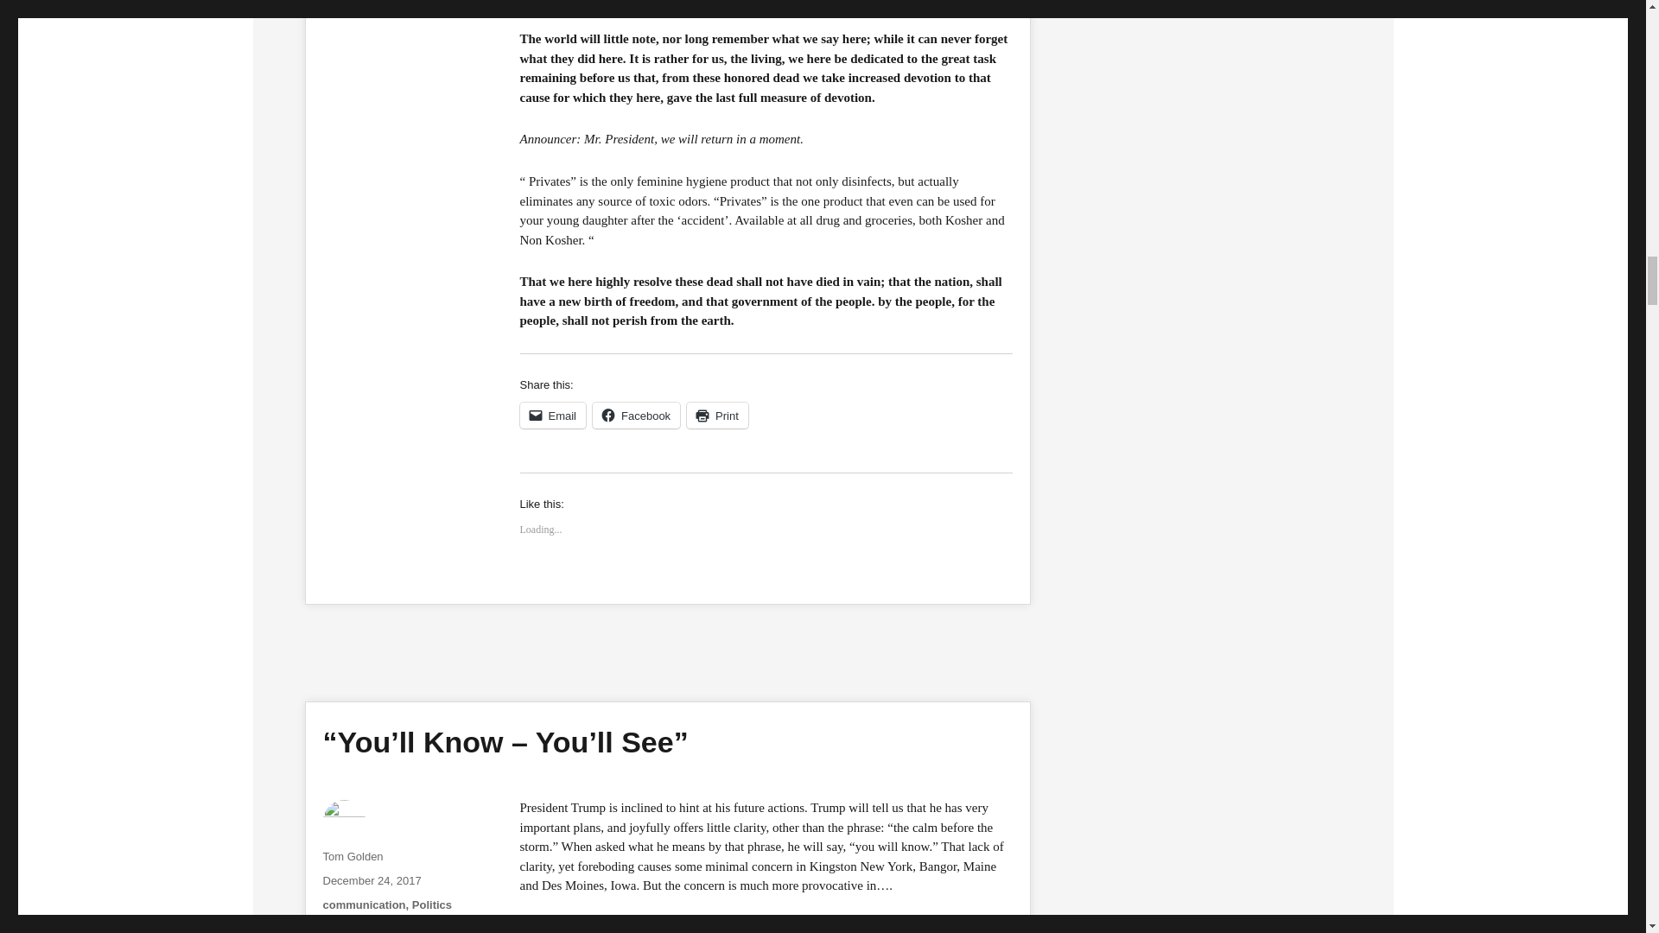 The height and width of the screenshot is (933, 1659). Describe the element at coordinates (717, 415) in the screenshot. I see `Click to print` at that location.